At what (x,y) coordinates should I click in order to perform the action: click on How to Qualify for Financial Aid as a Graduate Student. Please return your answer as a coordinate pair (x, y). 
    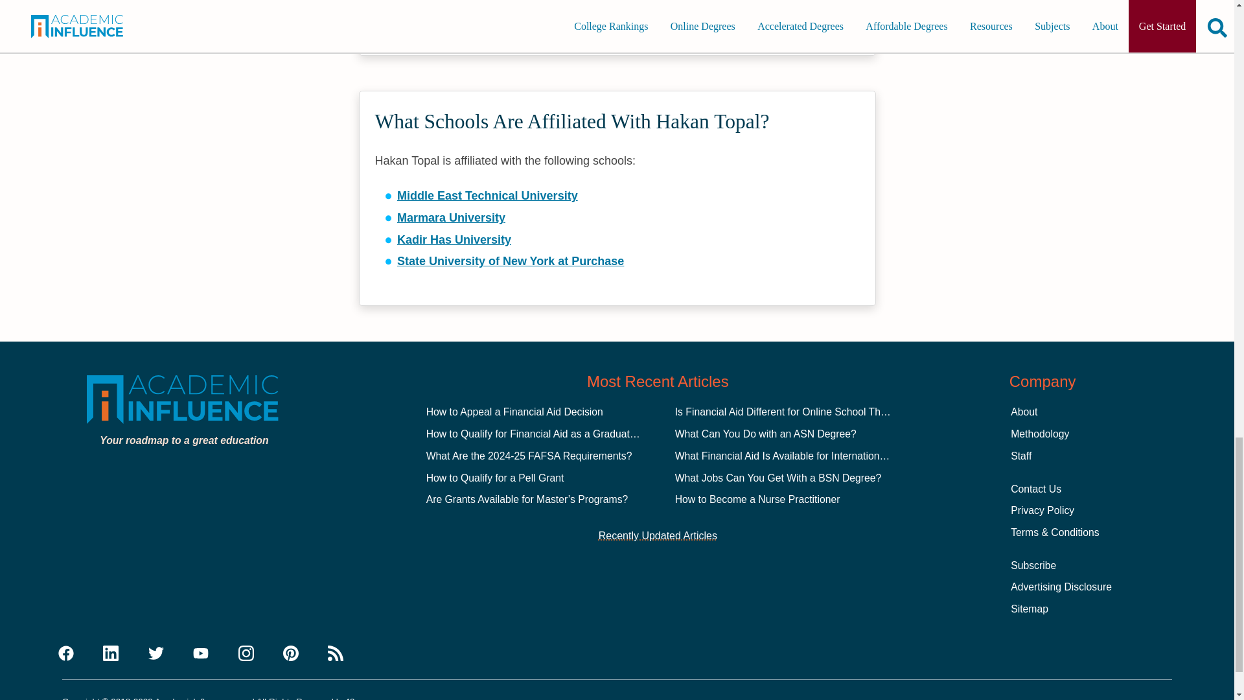
    Looking at the image, I should click on (550, 434).